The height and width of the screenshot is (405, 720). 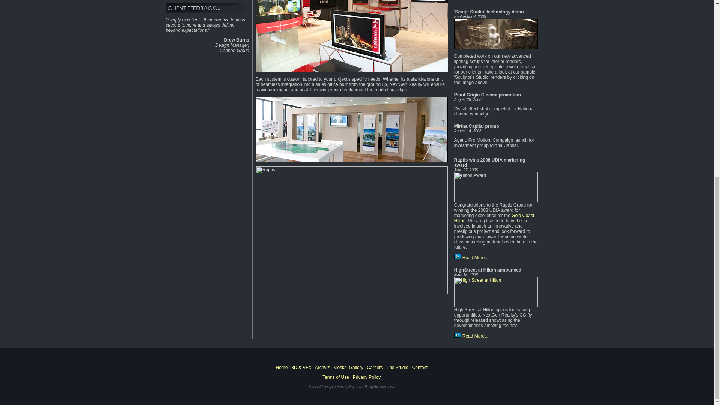 What do you see at coordinates (494, 218) in the screenshot?
I see `Gold Coast Hilton` at bounding box center [494, 218].